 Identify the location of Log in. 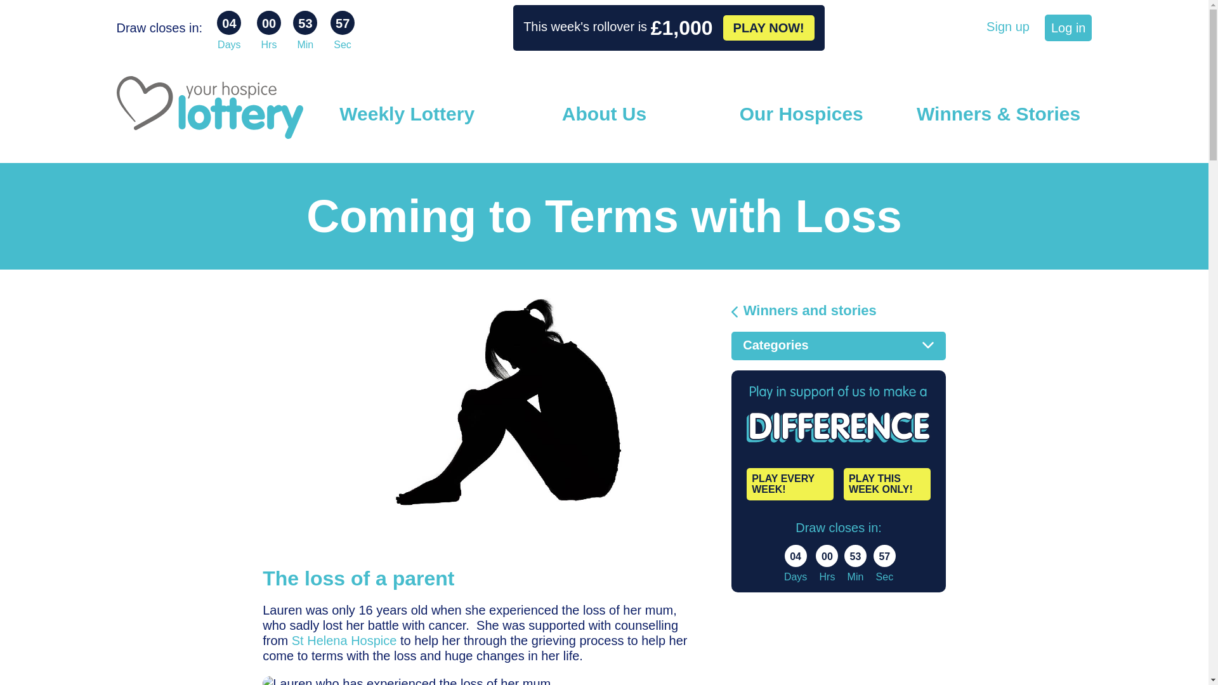
(1068, 27).